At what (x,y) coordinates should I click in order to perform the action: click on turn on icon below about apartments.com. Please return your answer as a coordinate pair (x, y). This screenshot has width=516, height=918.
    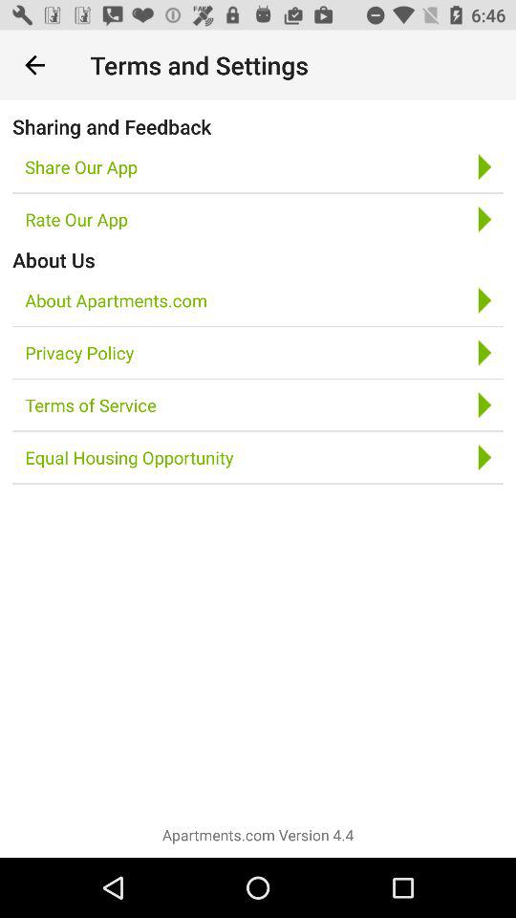
    Looking at the image, I should click on (79, 352).